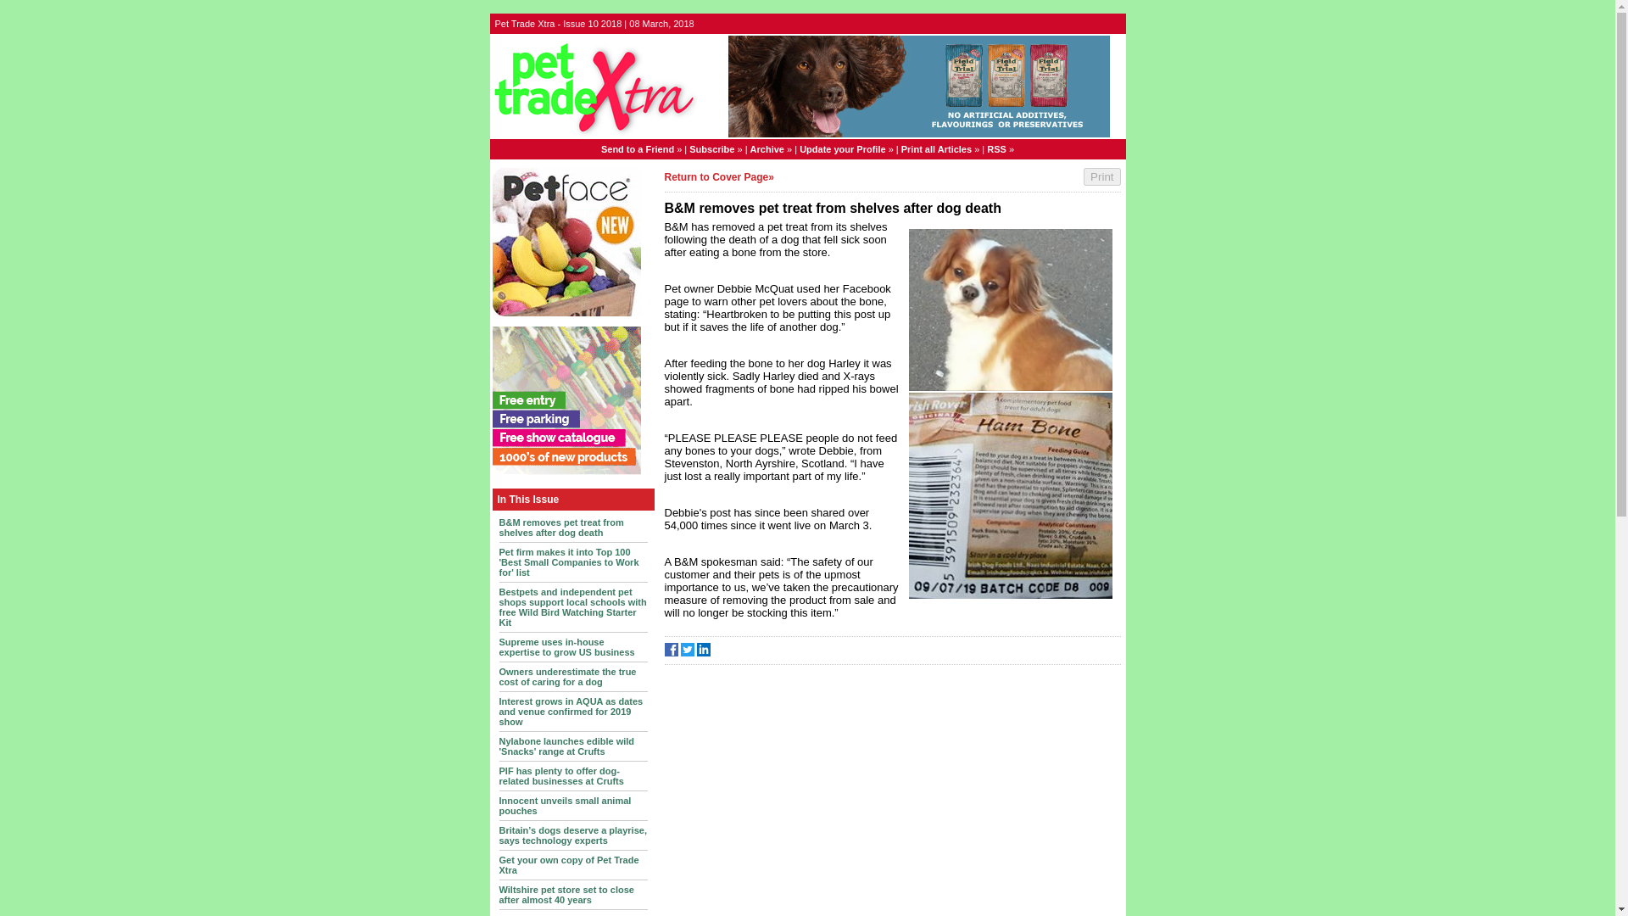 Image resolution: width=1628 pixels, height=916 pixels. Describe the element at coordinates (566, 646) in the screenshot. I see `Supreme uses in-house expertise to grow US business` at that location.